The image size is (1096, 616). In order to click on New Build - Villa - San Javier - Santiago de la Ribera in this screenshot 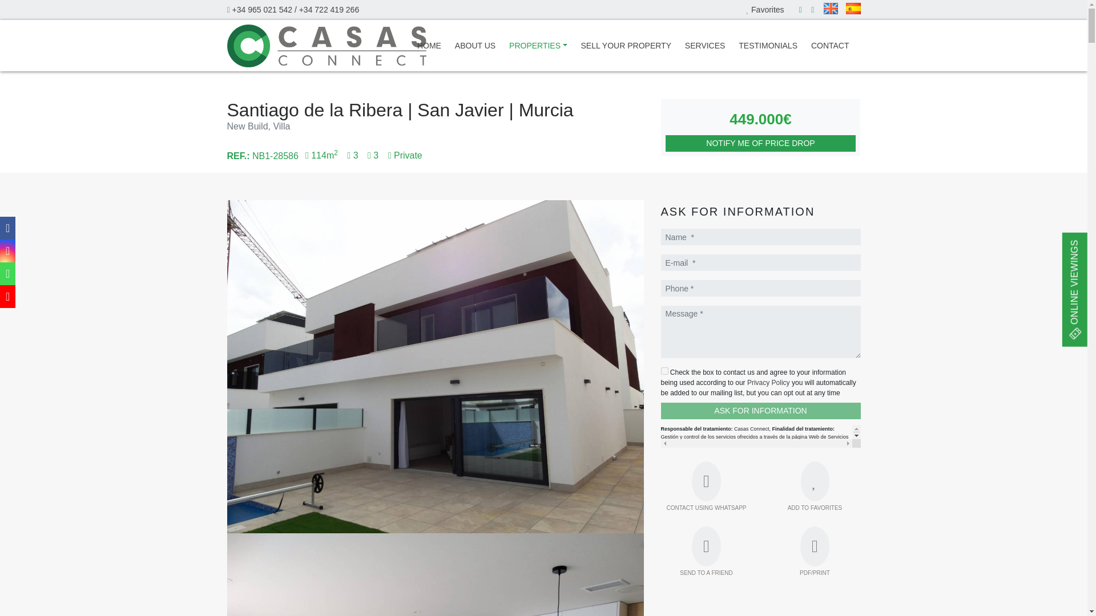, I will do `click(435, 575)`.